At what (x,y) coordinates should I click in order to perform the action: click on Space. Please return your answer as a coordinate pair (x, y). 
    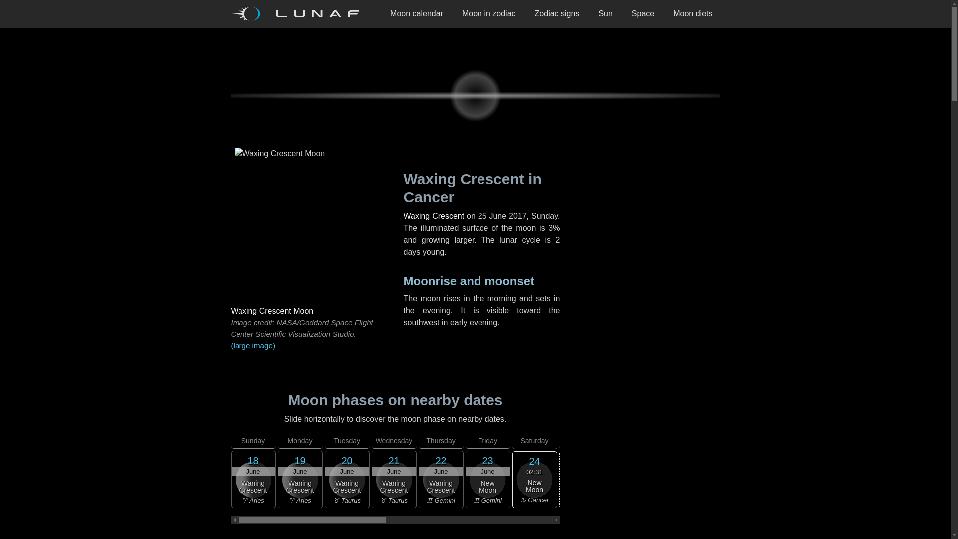
    Looking at the image, I should click on (643, 14).